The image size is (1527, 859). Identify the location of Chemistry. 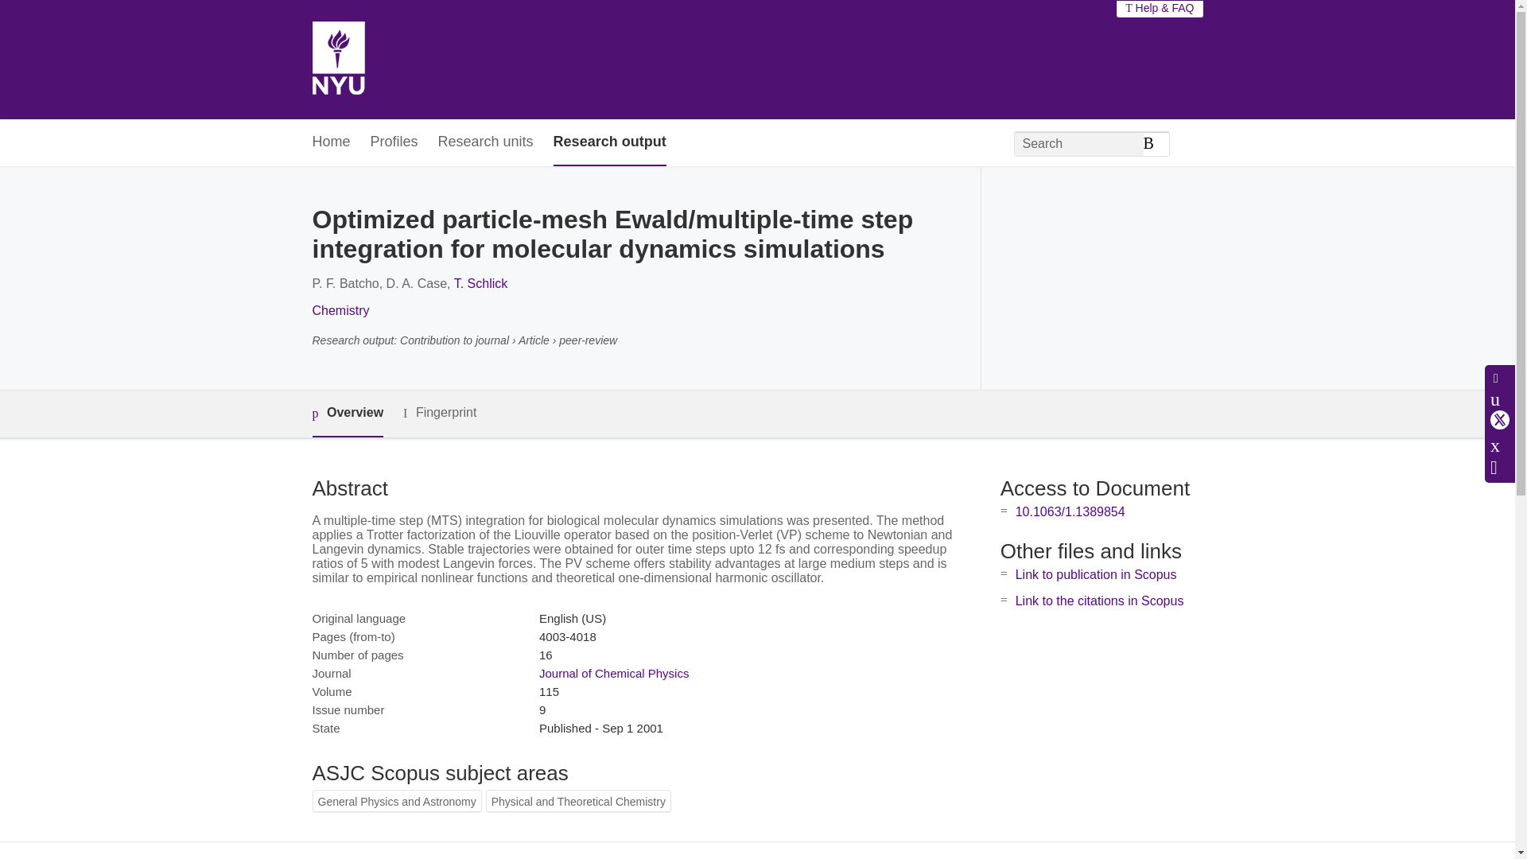
(340, 310).